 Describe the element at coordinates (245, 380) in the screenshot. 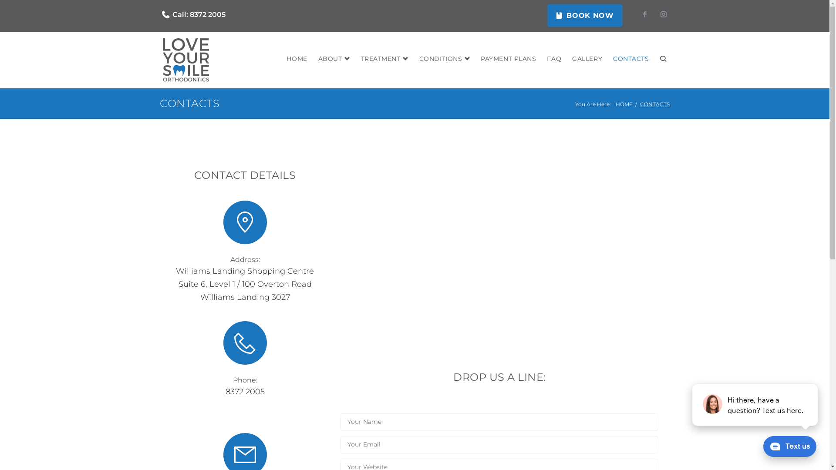

I see `Phone:` at that location.